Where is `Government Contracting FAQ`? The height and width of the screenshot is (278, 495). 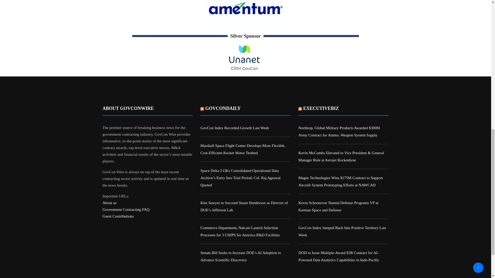
Government Contracting FAQ is located at coordinates (126, 209).